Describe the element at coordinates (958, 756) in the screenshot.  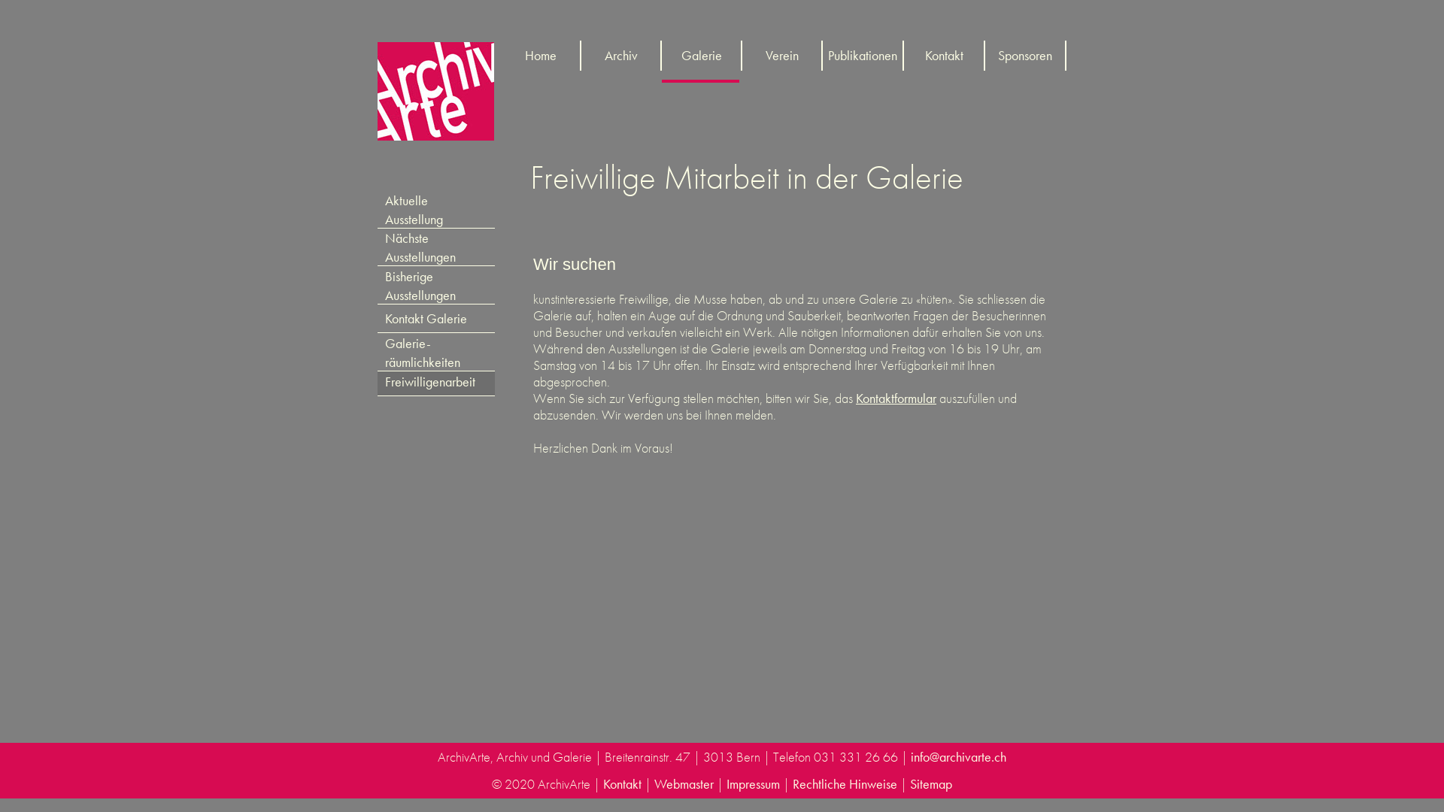
I see `info@archivarte.ch` at that location.